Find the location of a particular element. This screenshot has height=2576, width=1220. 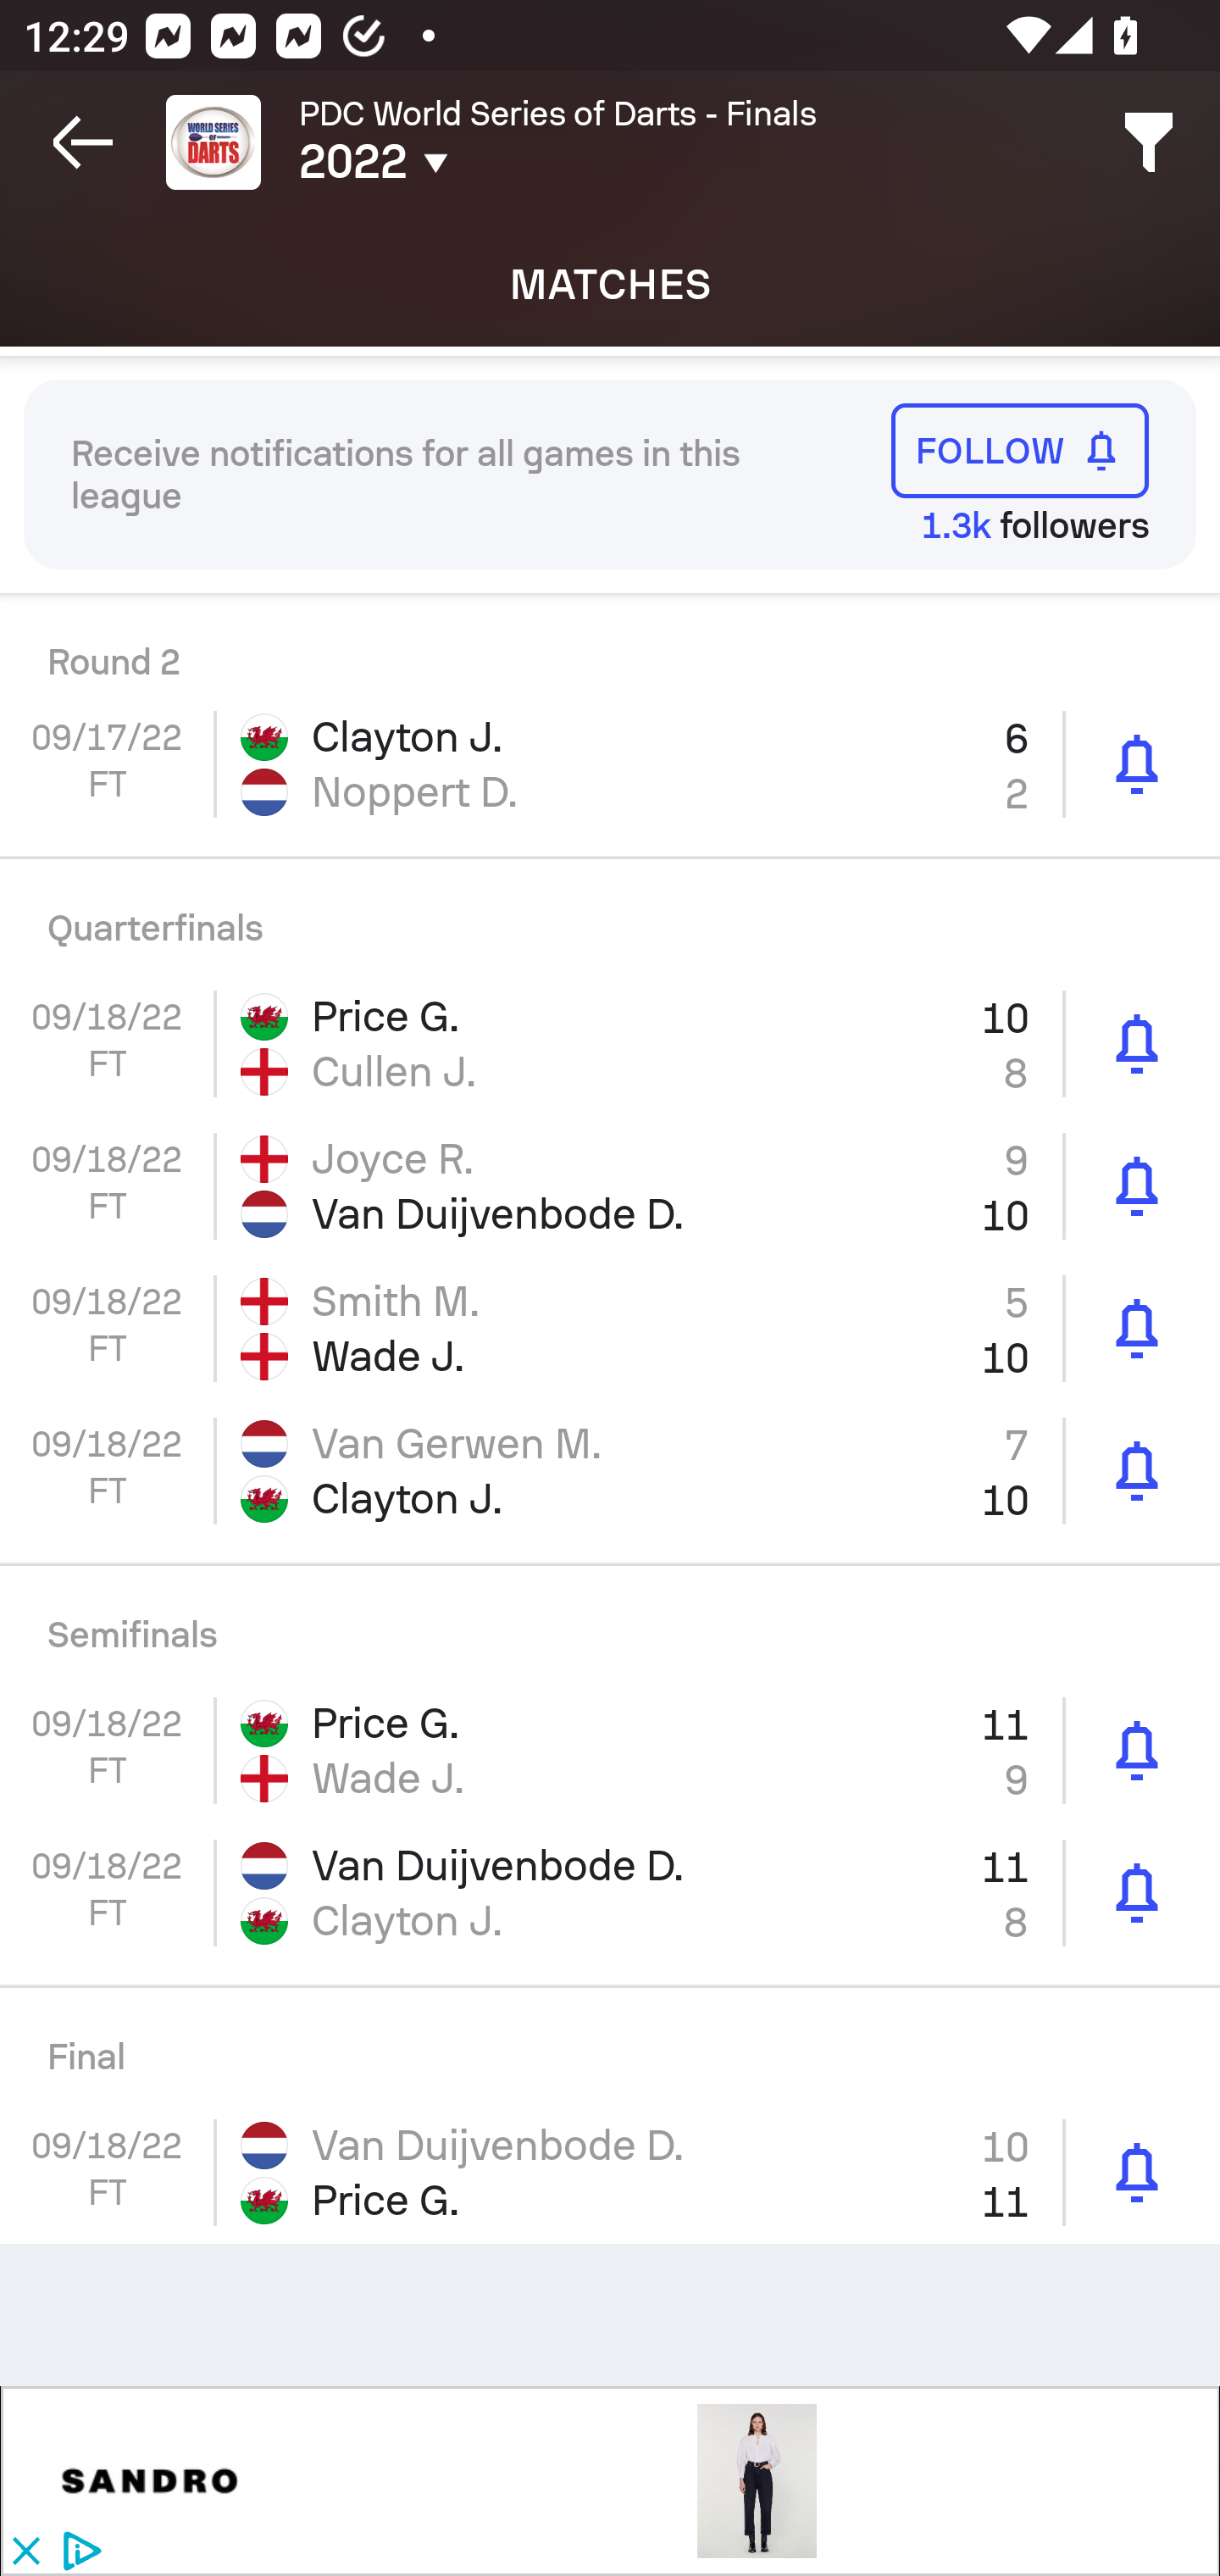

09/18/22 FT Joyce R. 10 9 Van Duijvenbode D. is located at coordinates (610, 1186).